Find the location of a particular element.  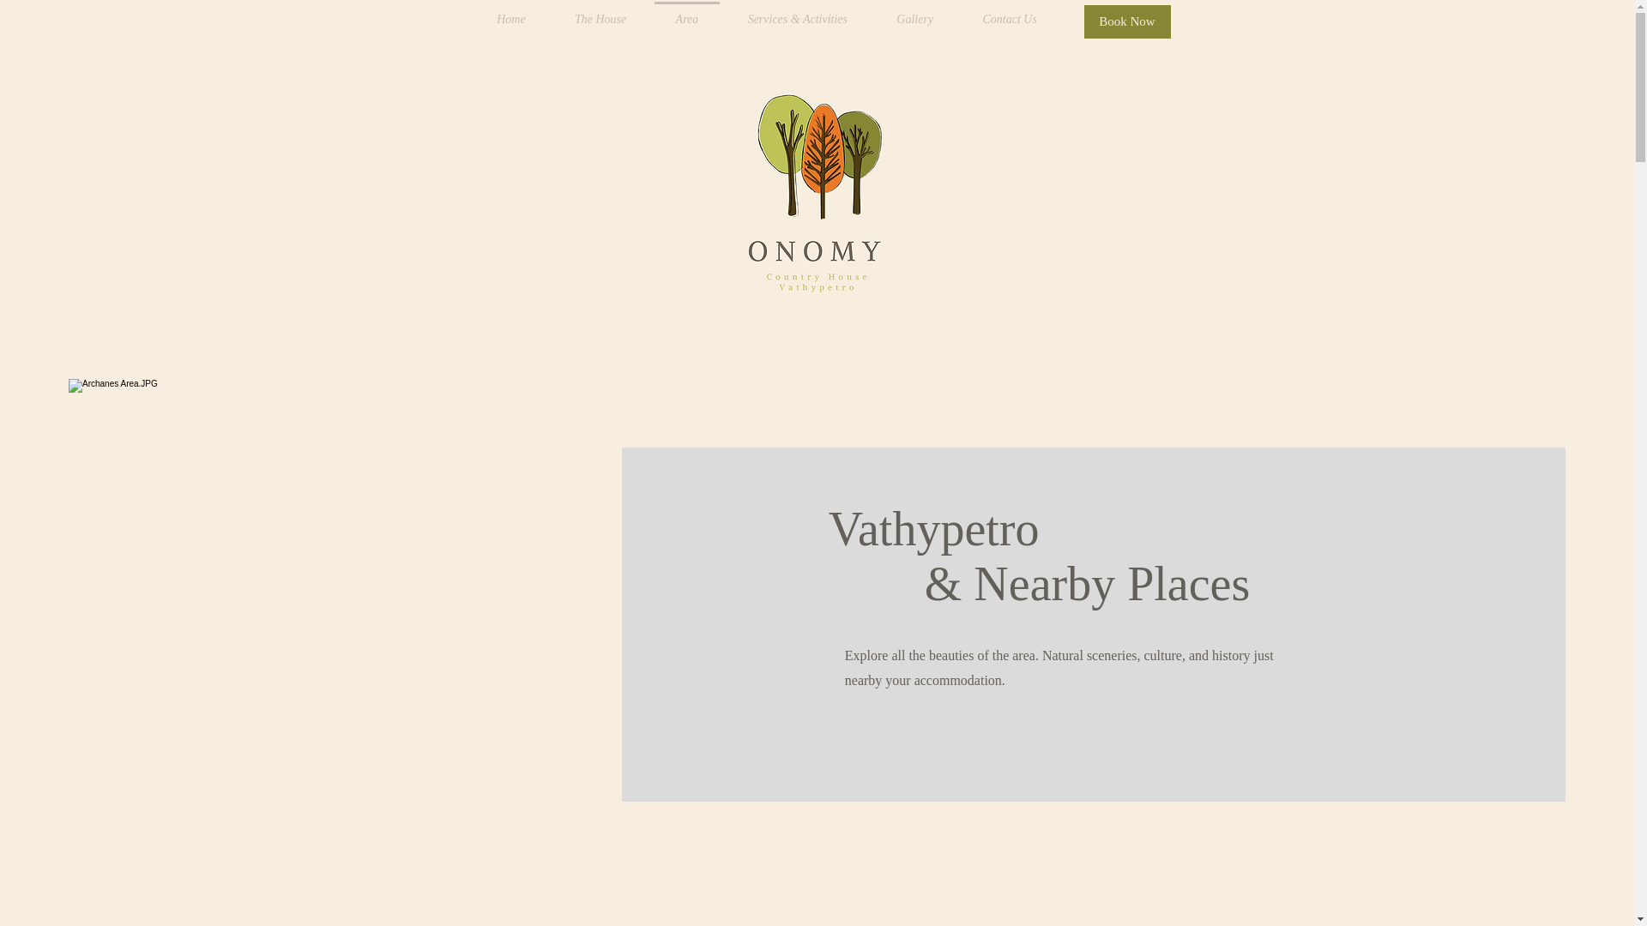

Area is located at coordinates (686, 19).